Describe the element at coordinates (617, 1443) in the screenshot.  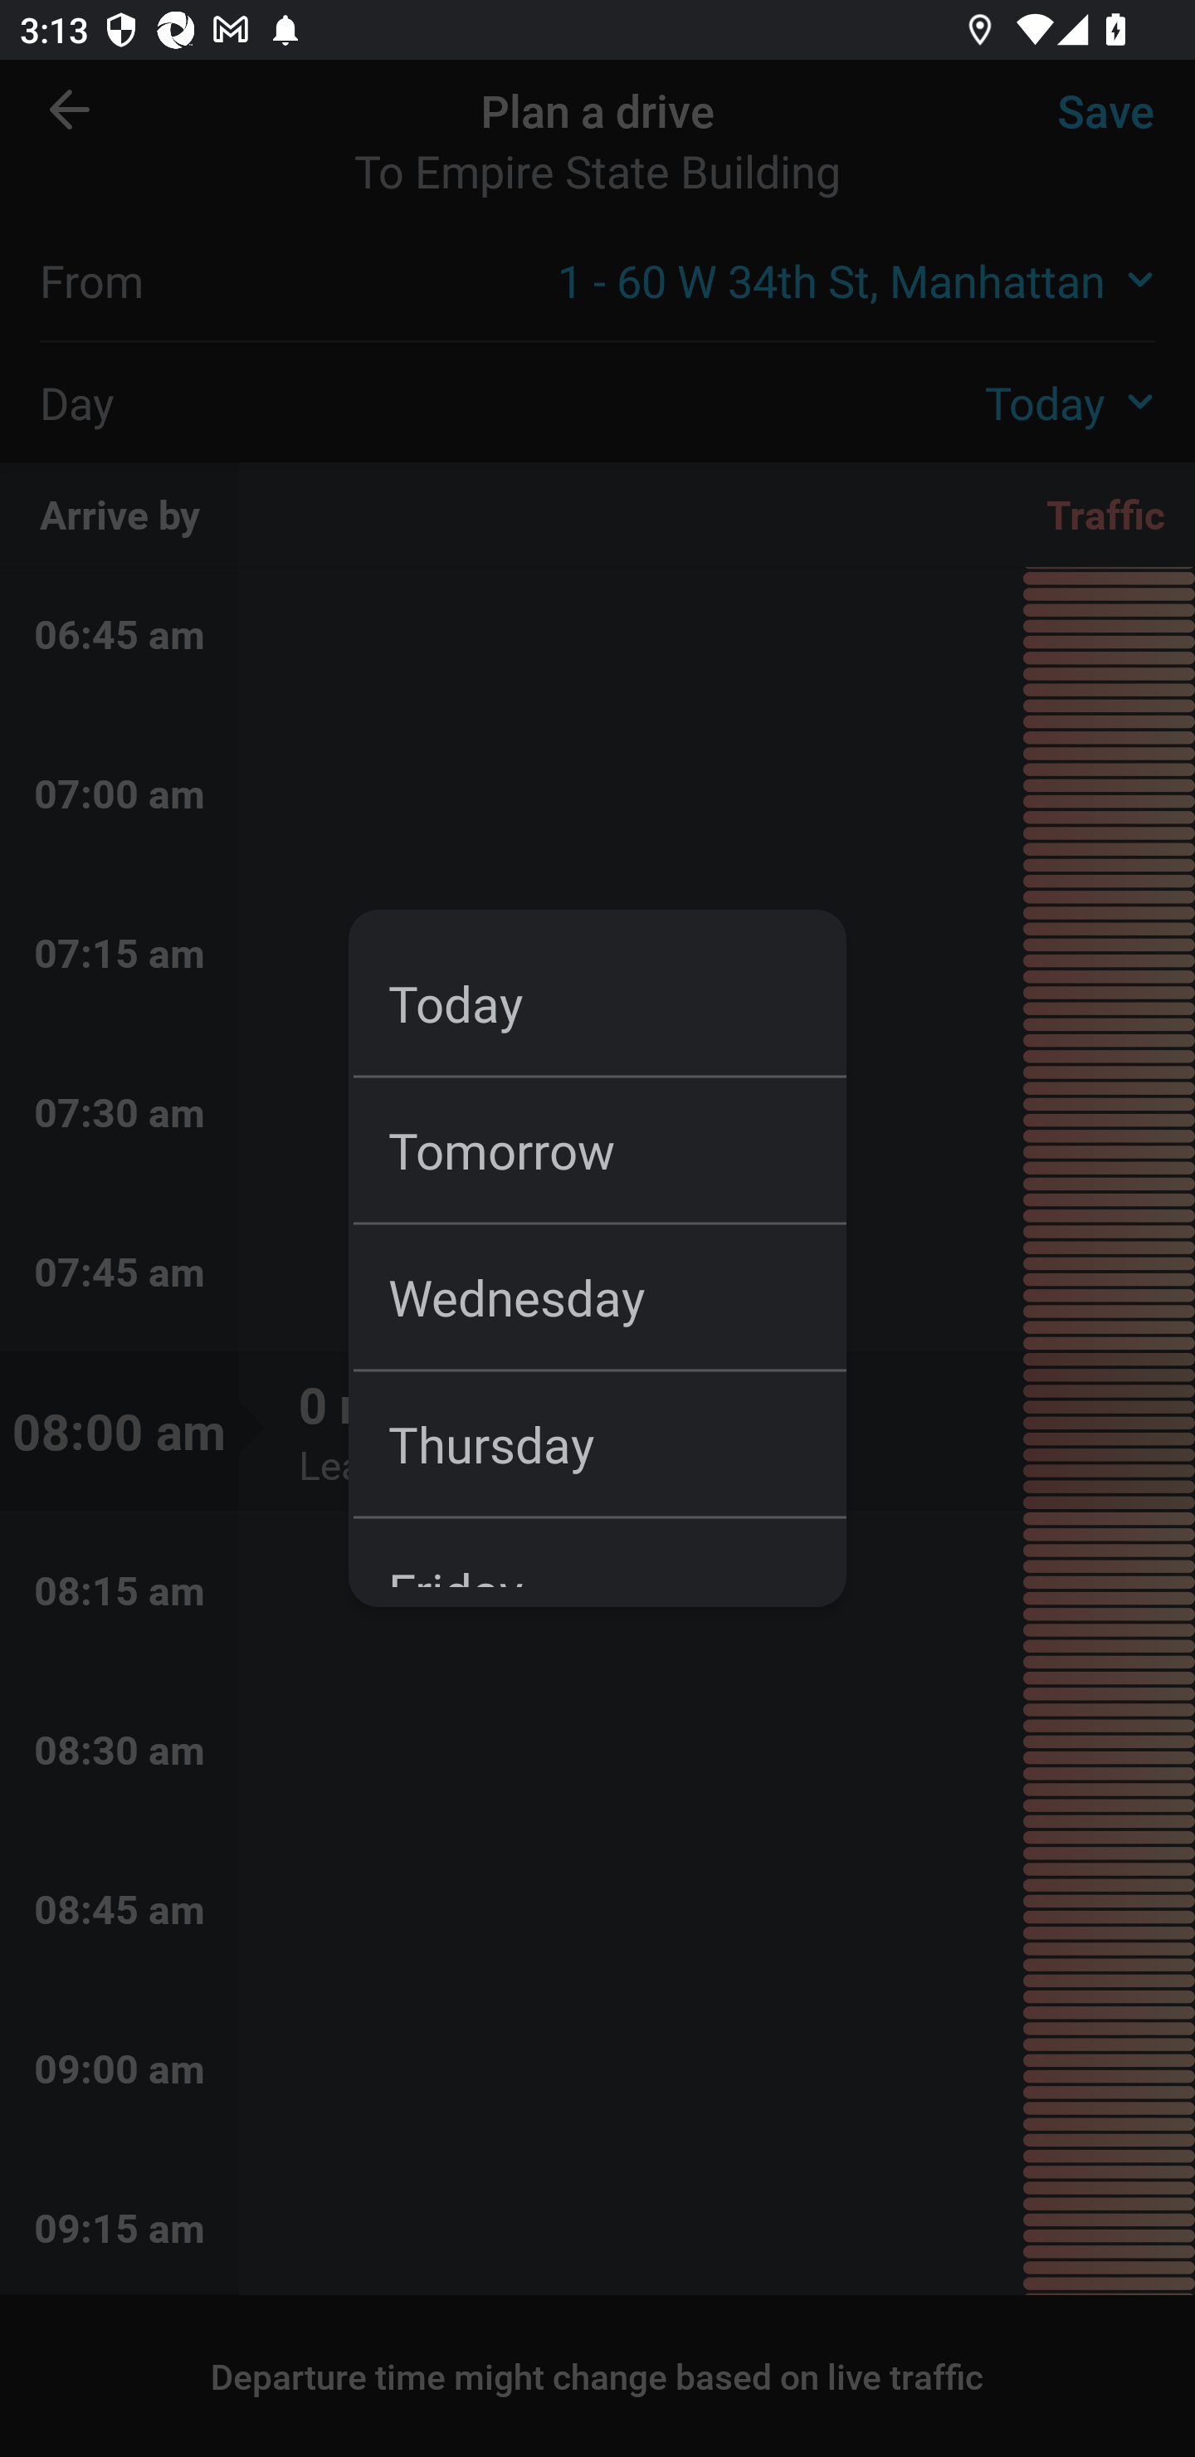
I see `Thursday` at that location.